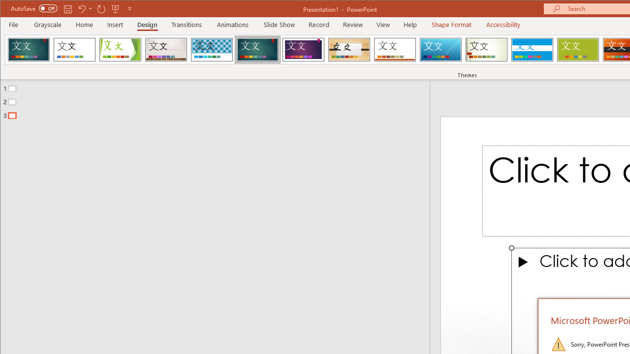 This screenshot has height=354, width=630. I want to click on Integral, so click(212, 49).